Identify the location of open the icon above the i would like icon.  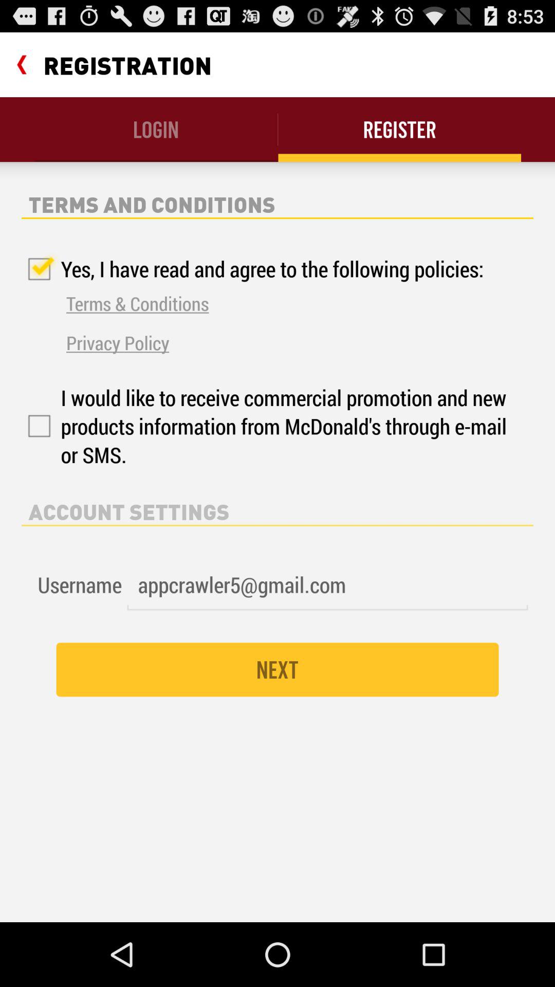
(118, 342).